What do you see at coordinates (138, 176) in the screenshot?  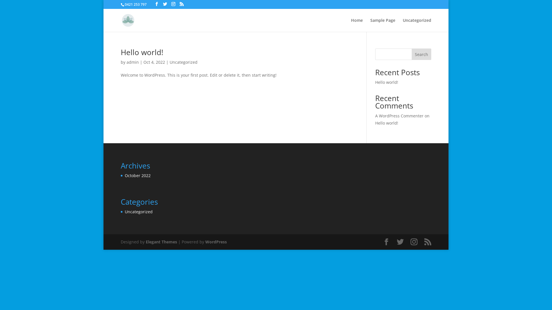 I see `October 2022` at bounding box center [138, 176].